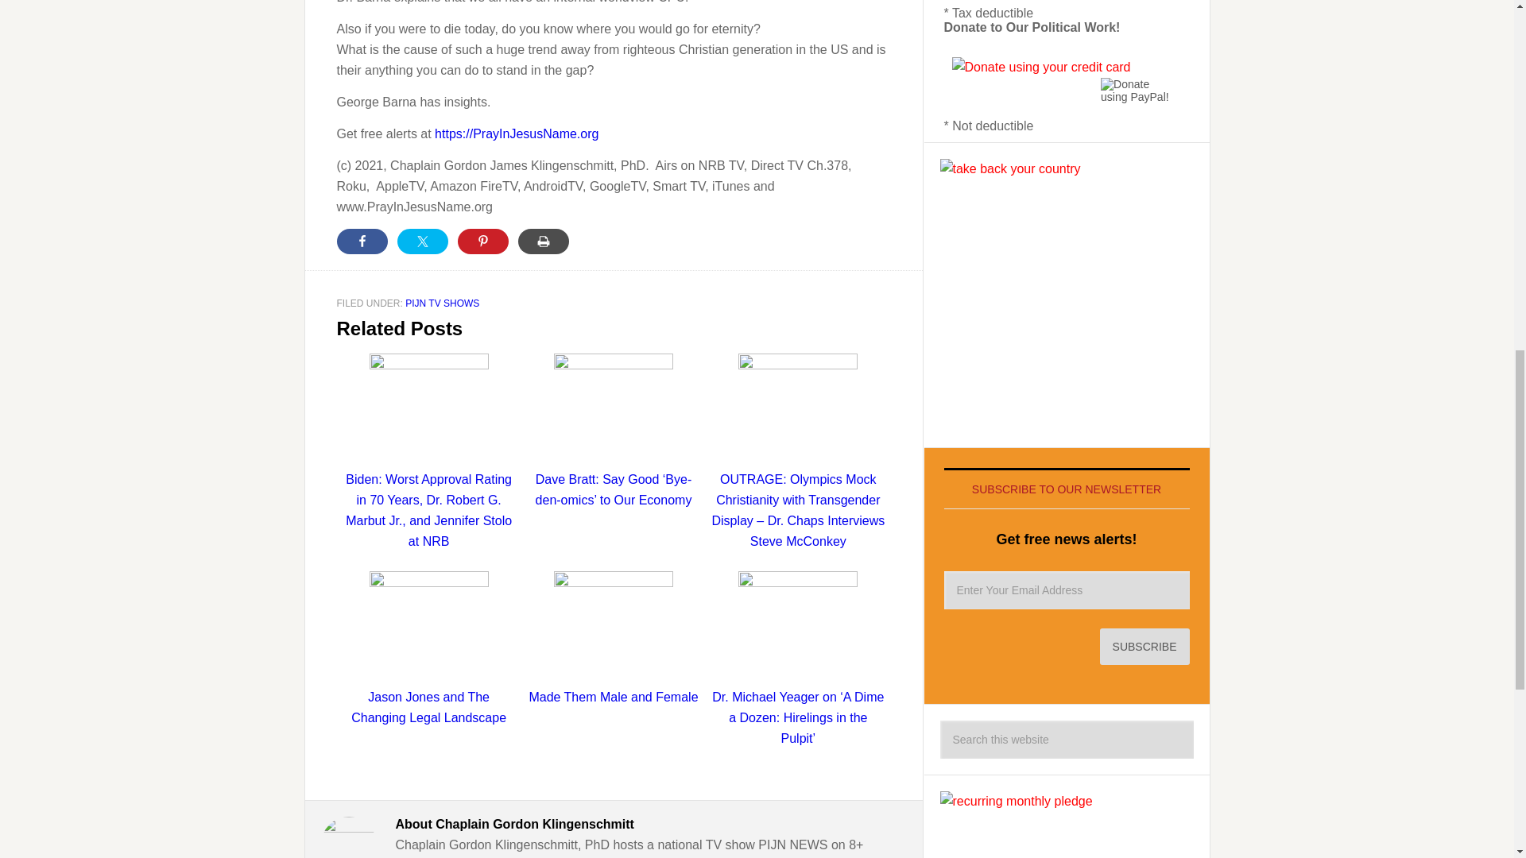 This screenshot has width=1526, height=858. What do you see at coordinates (423, 242) in the screenshot?
I see `Share on Twitter` at bounding box center [423, 242].